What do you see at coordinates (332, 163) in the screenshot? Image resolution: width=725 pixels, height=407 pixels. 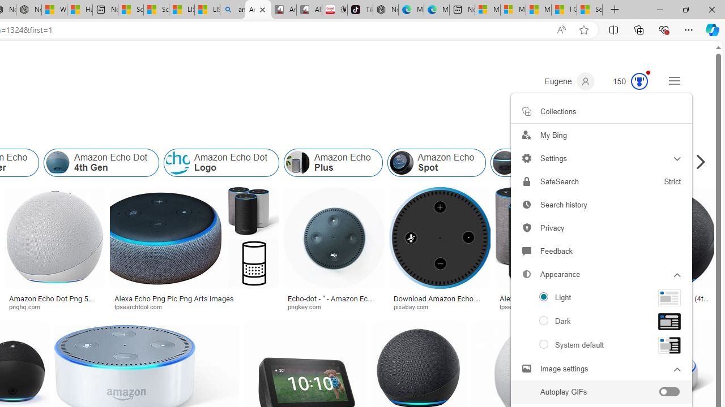 I see `Amazon Echo Plus` at bounding box center [332, 163].